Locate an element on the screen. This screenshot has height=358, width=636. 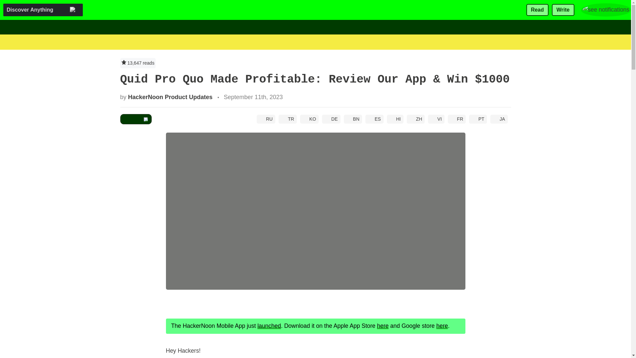
here is located at coordinates (442, 326).